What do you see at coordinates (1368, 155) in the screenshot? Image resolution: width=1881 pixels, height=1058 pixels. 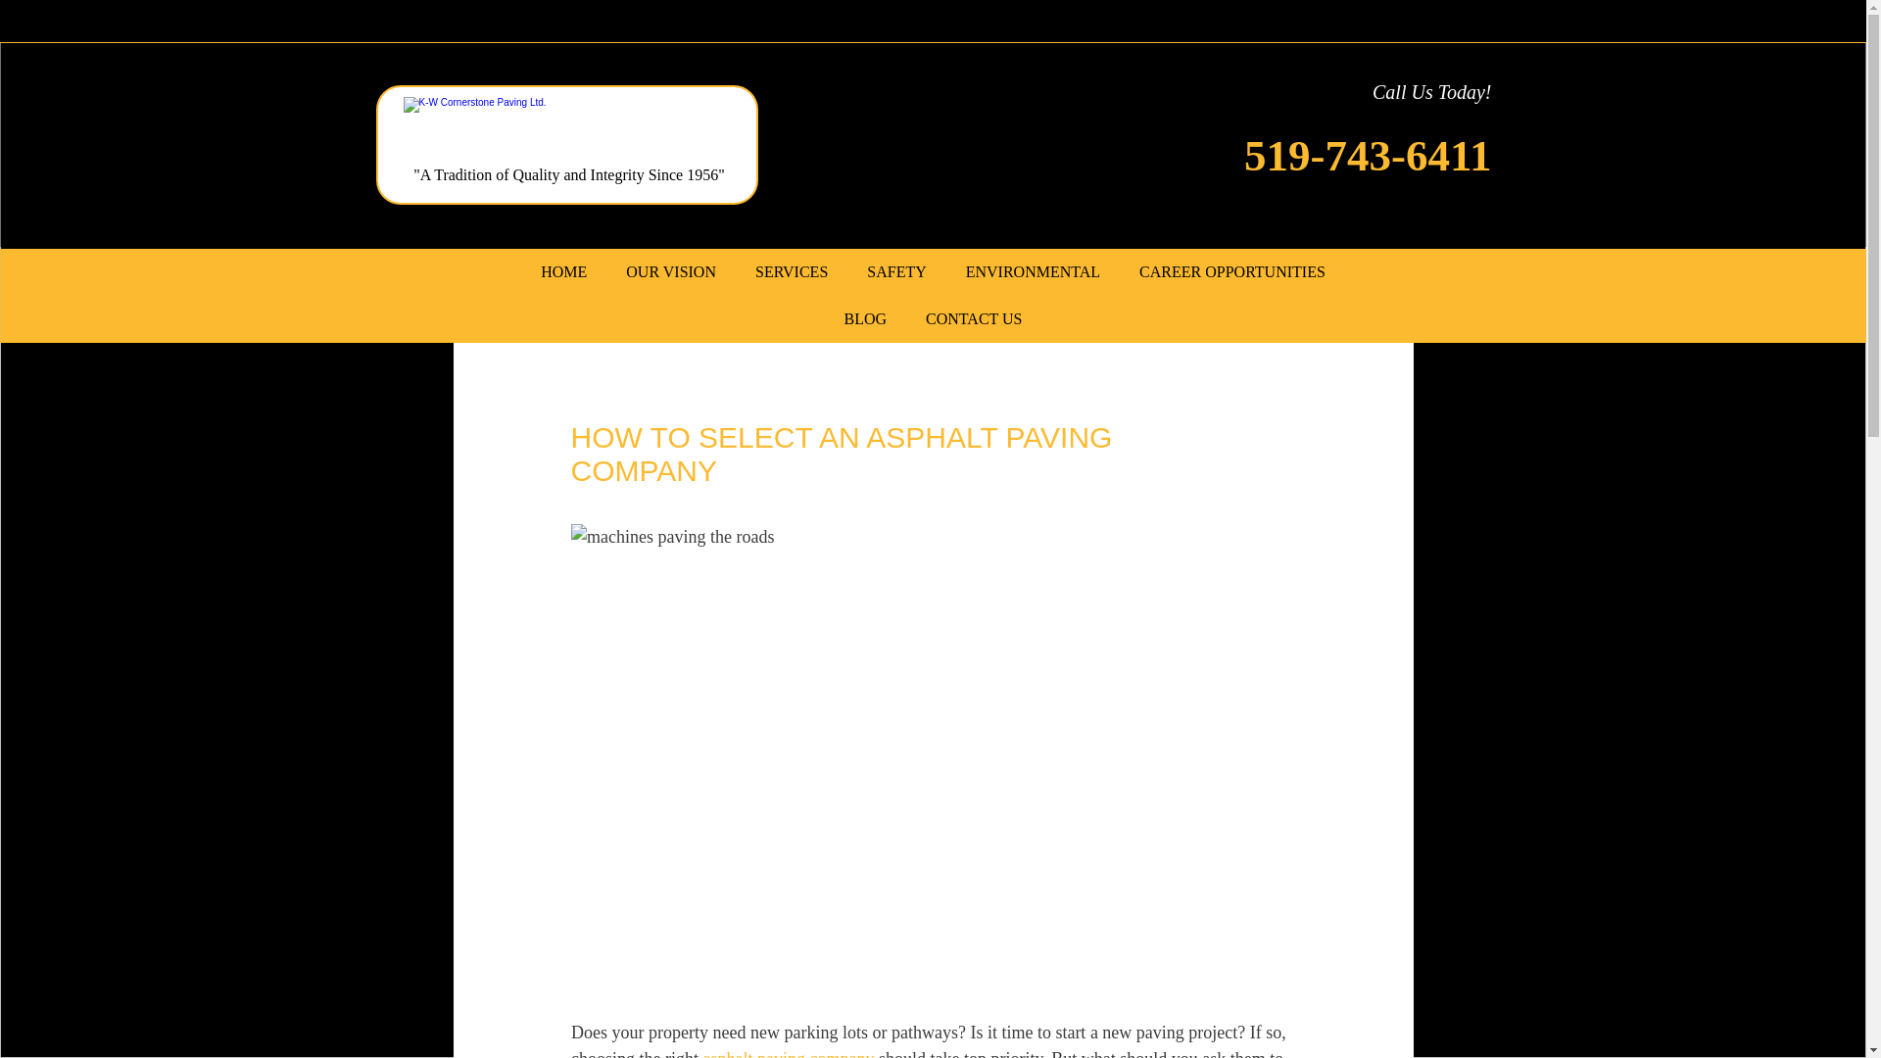 I see `519-743-6411` at bounding box center [1368, 155].